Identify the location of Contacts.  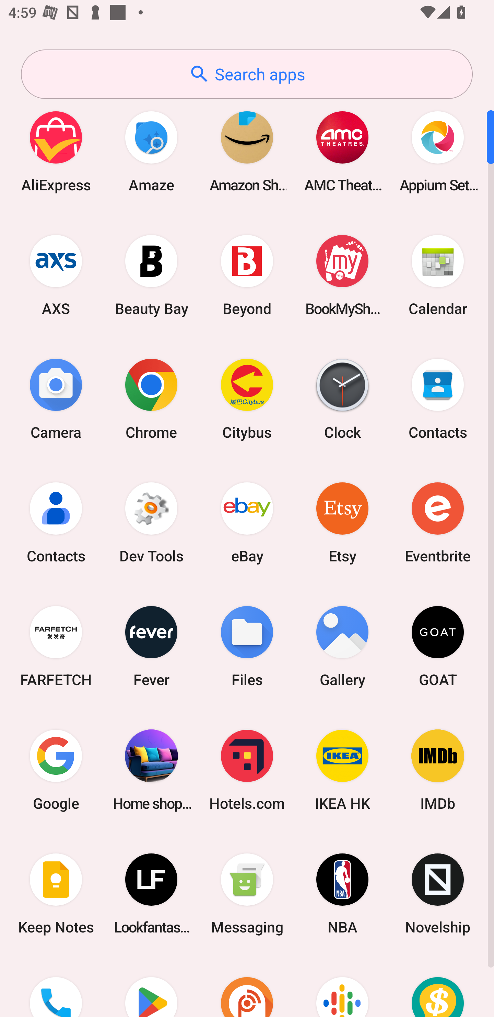
(438, 399).